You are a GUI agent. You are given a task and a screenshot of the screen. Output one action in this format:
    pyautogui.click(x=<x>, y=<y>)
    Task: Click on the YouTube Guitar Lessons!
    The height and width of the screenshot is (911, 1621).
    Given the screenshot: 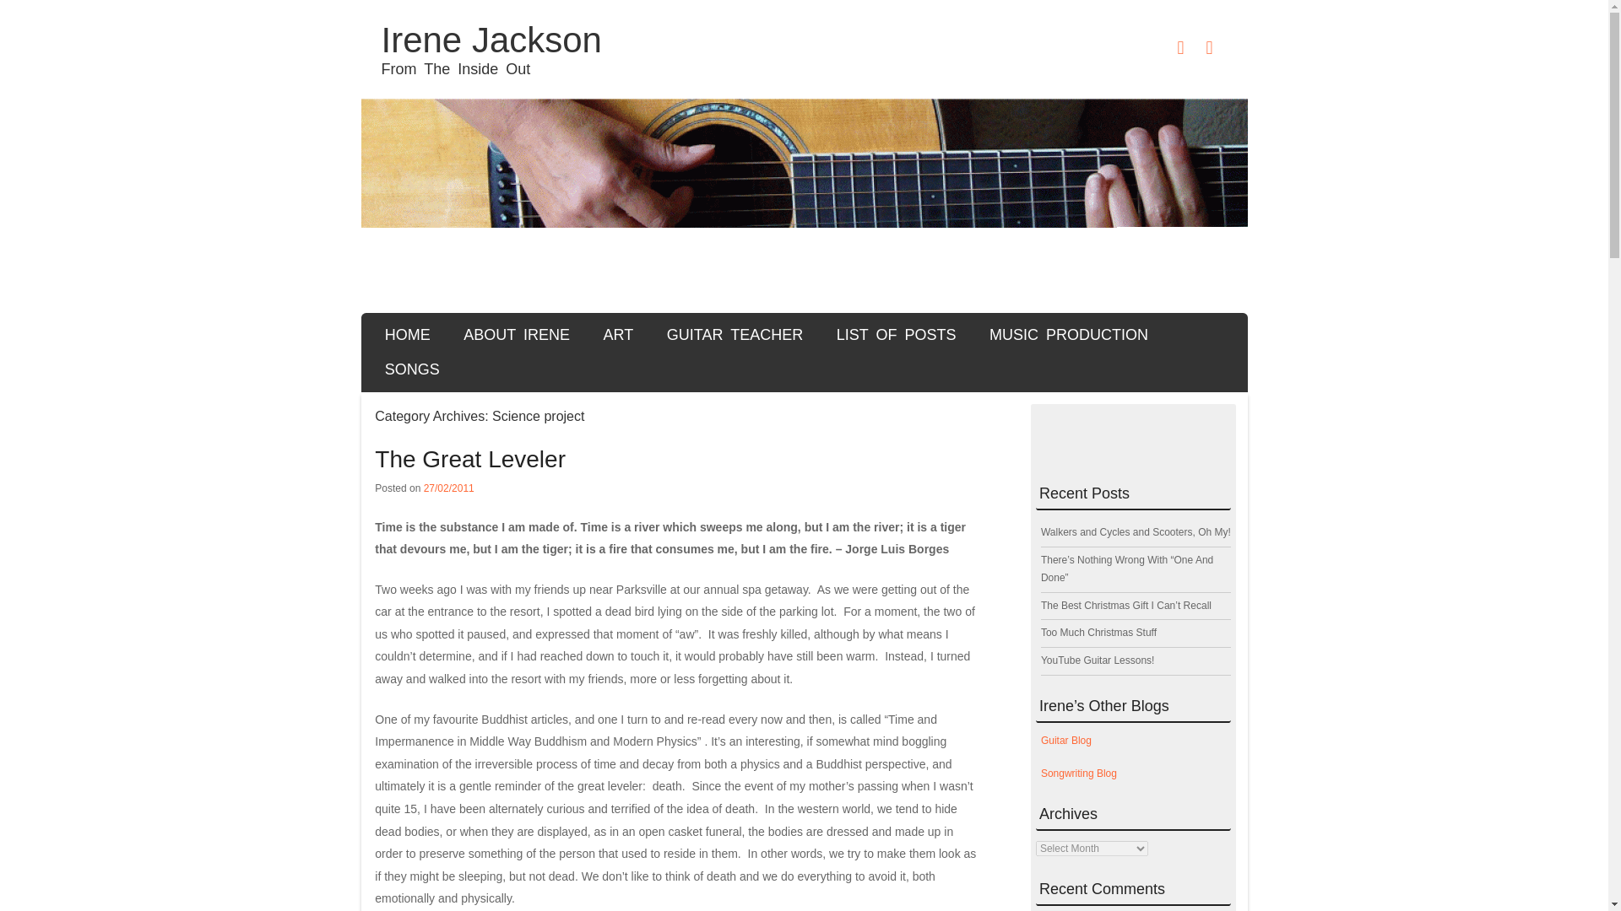 What is the action you would take?
    pyautogui.click(x=1098, y=660)
    